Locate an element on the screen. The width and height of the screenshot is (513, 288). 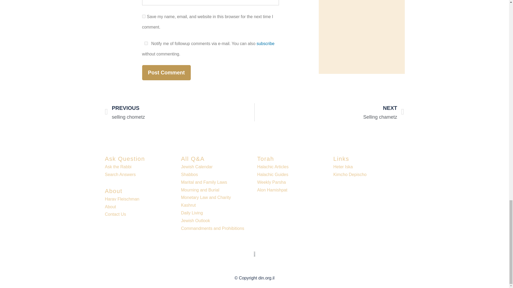
yes is located at coordinates (144, 17).